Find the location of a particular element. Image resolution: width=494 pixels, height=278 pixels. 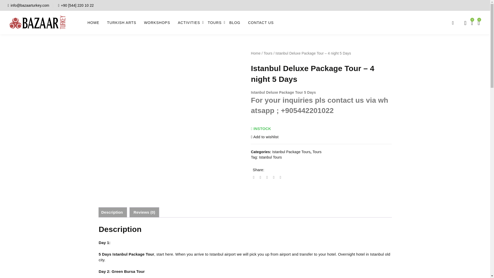

TURKISH ARTS is located at coordinates (122, 22).